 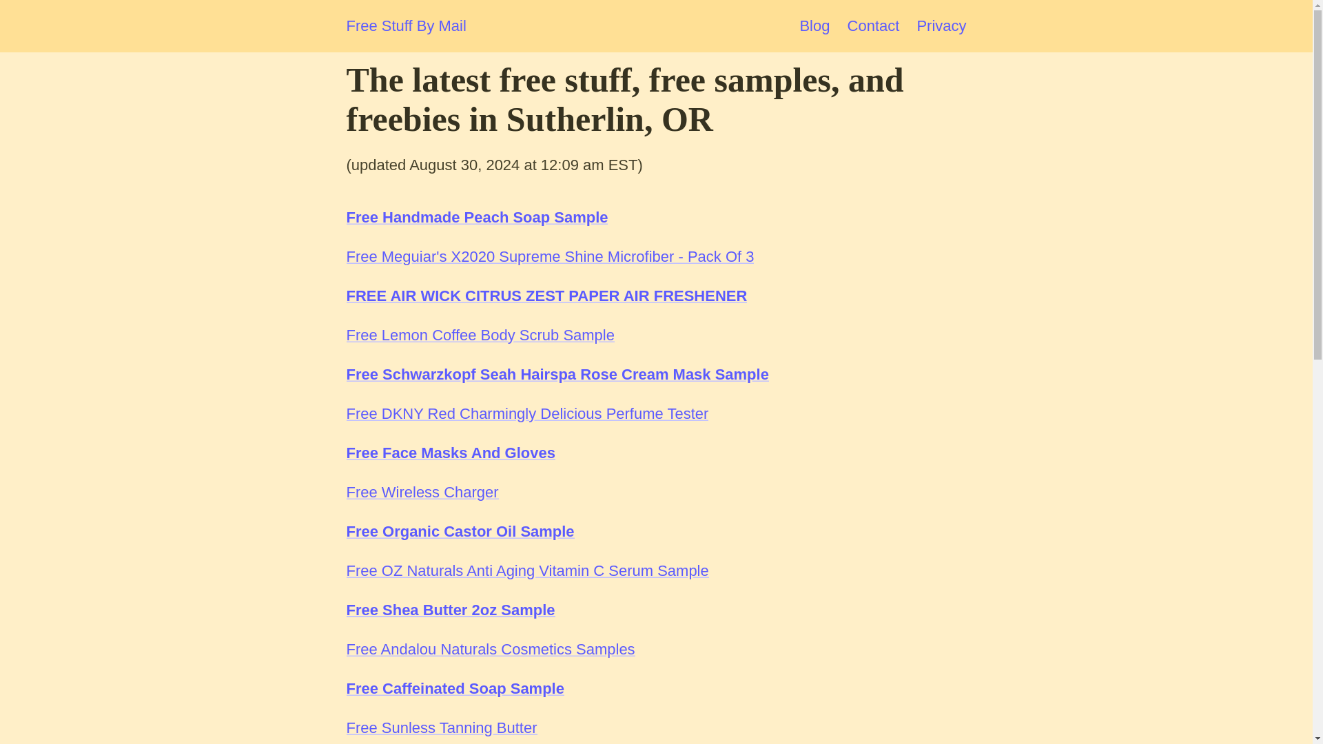 What do you see at coordinates (449, 452) in the screenshot?
I see `Free Face Masks And Gloves` at bounding box center [449, 452].